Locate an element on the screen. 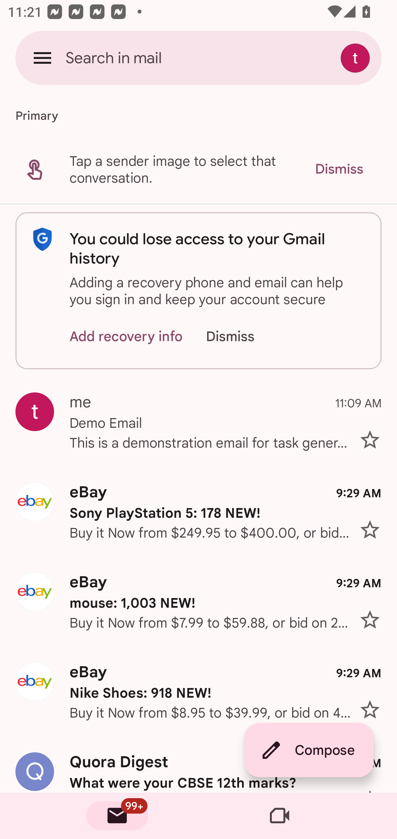 The height and width of the screenshot is (839, 397). Dismiss Dismiss tip is located at coordinates (339, 169).